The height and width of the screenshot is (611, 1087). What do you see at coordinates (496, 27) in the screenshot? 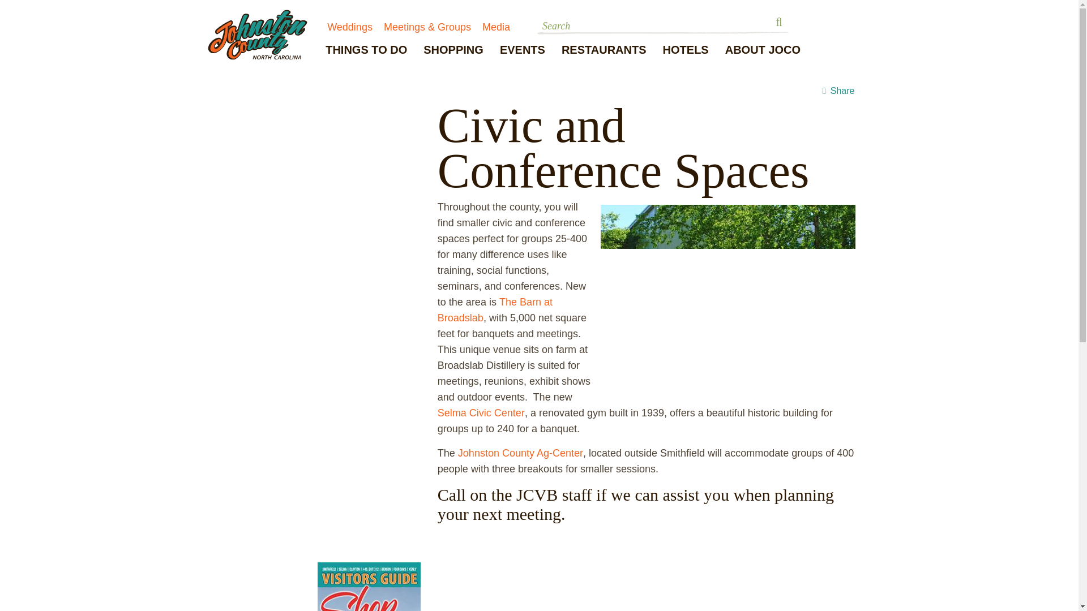
I see `Media` at bounding box center [496, 27].